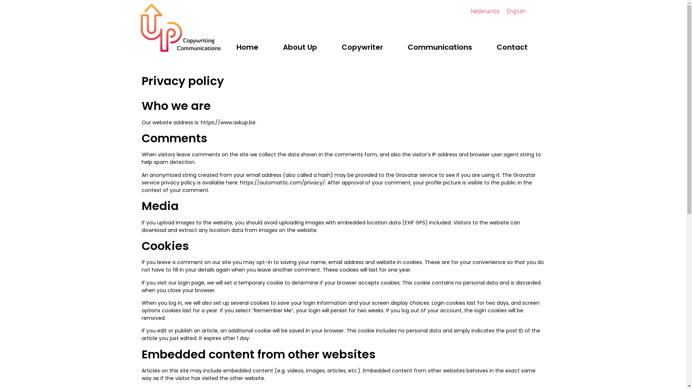 This screenshot has width=692, height=389. I want to click on Home, so click(247, 47).